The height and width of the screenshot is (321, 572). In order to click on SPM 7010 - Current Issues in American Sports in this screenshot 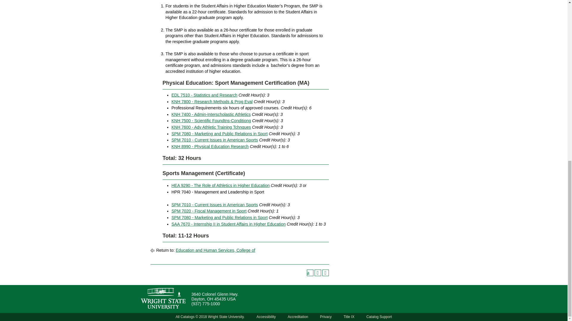, I will do `click(214, 204)`.